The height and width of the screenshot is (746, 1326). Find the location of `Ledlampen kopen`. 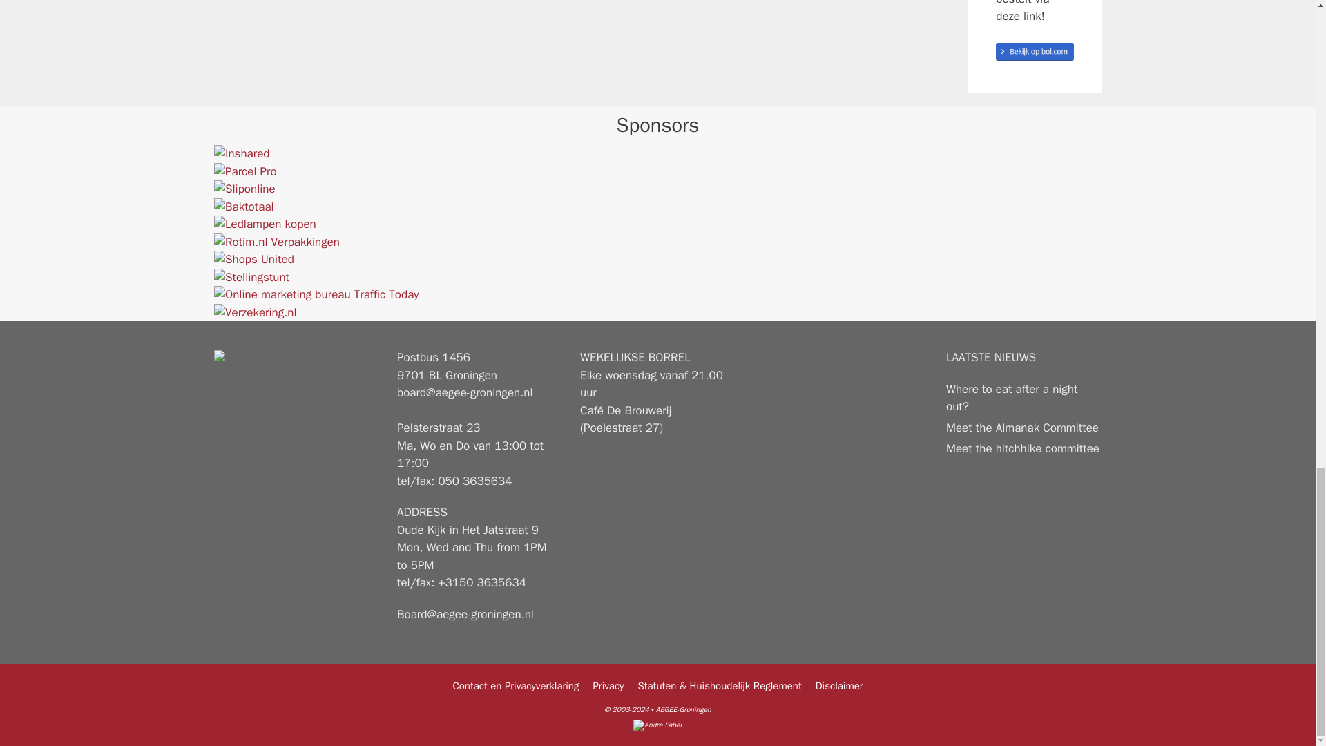

Ledlampen kopen is located at coordinates (256, 312).